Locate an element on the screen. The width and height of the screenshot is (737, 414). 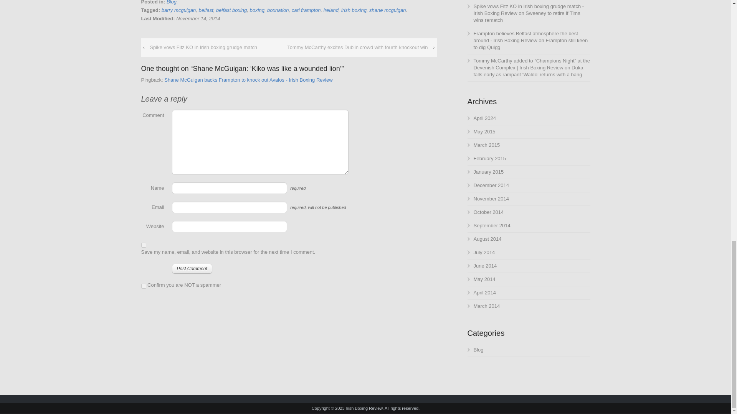
Tommy McCarthy excites Dublin crowd with fourth knockout win is located at coordinates (357, 48).